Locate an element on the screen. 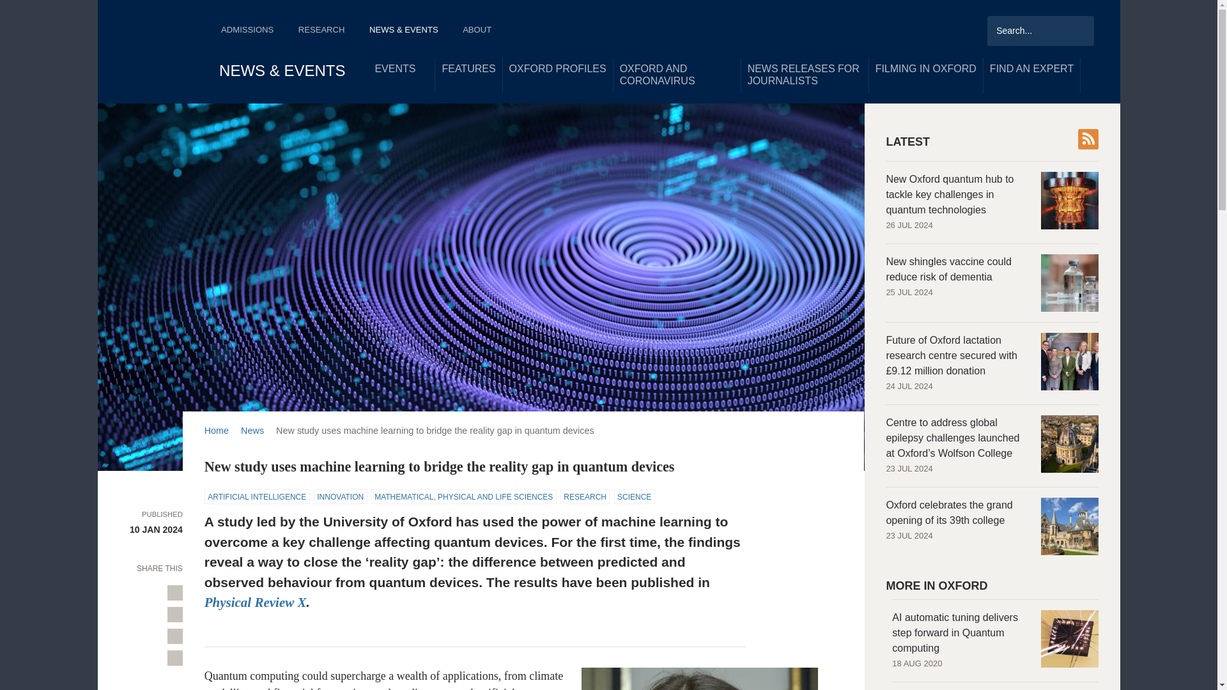  OXFORD PROFILES is located at coordinates (557, 69).